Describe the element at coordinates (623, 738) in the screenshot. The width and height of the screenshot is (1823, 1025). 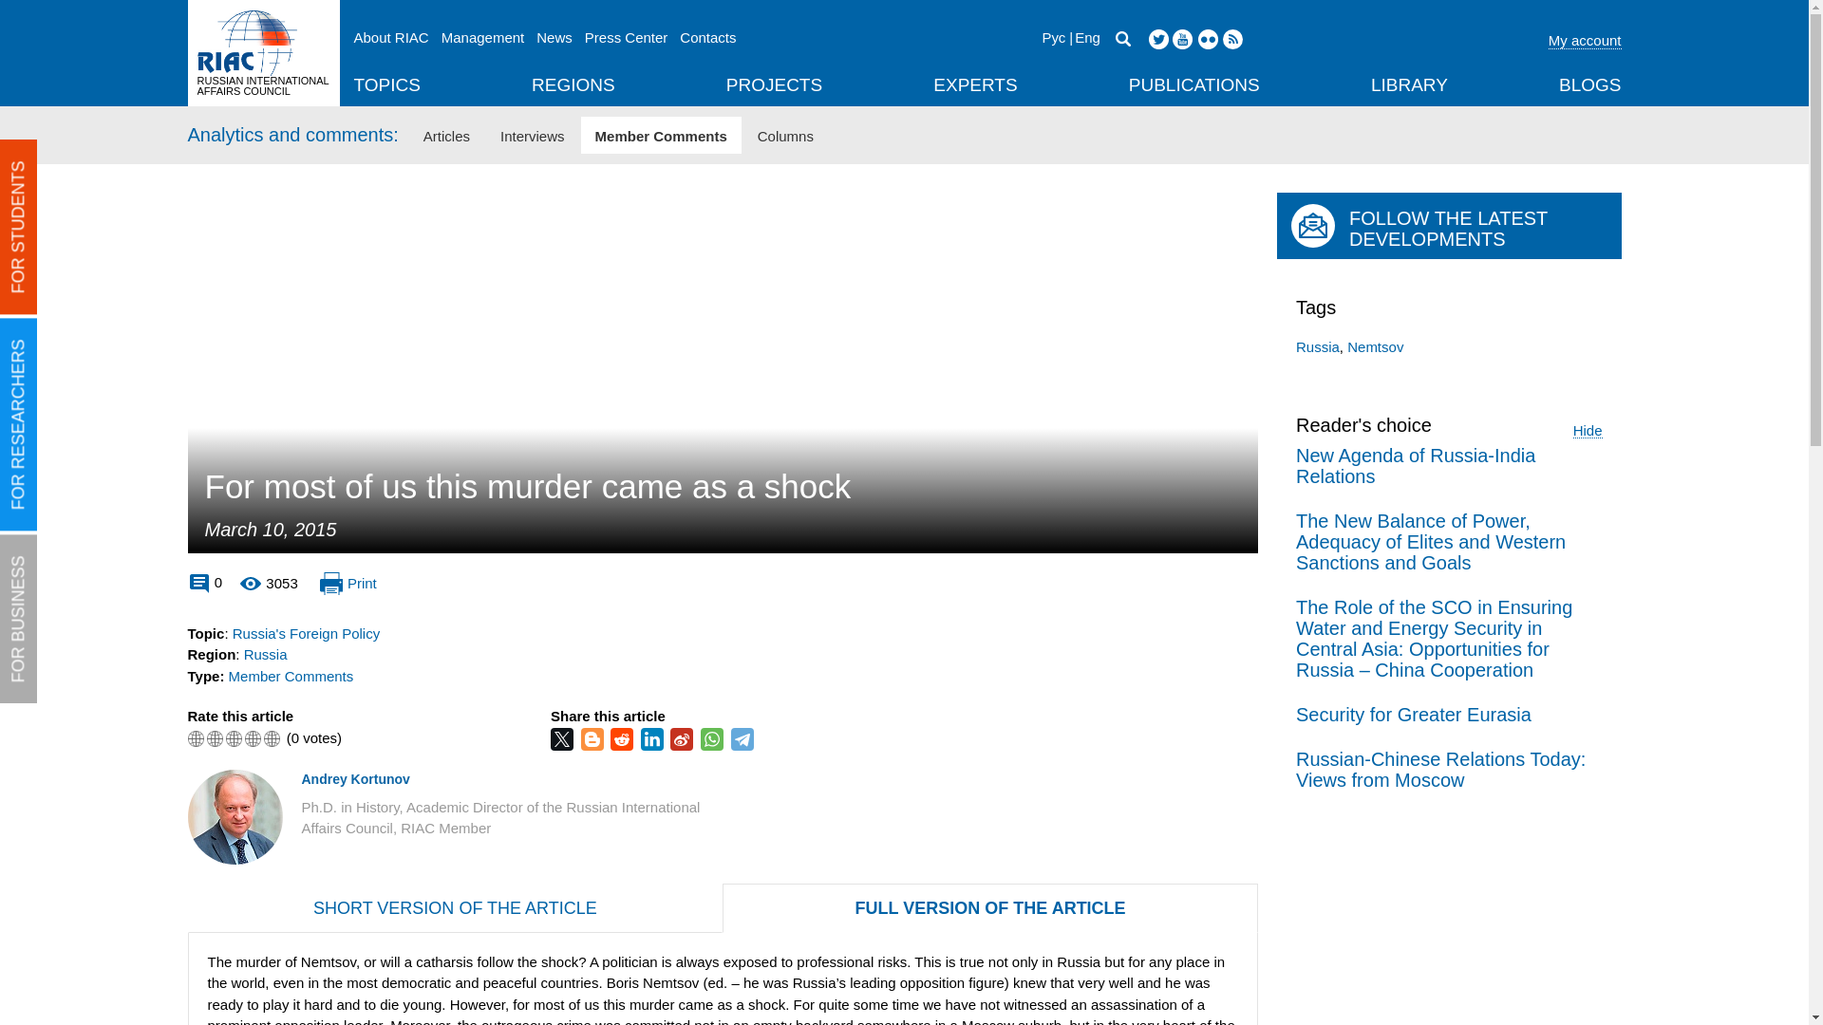
I see `reddit` at that location.